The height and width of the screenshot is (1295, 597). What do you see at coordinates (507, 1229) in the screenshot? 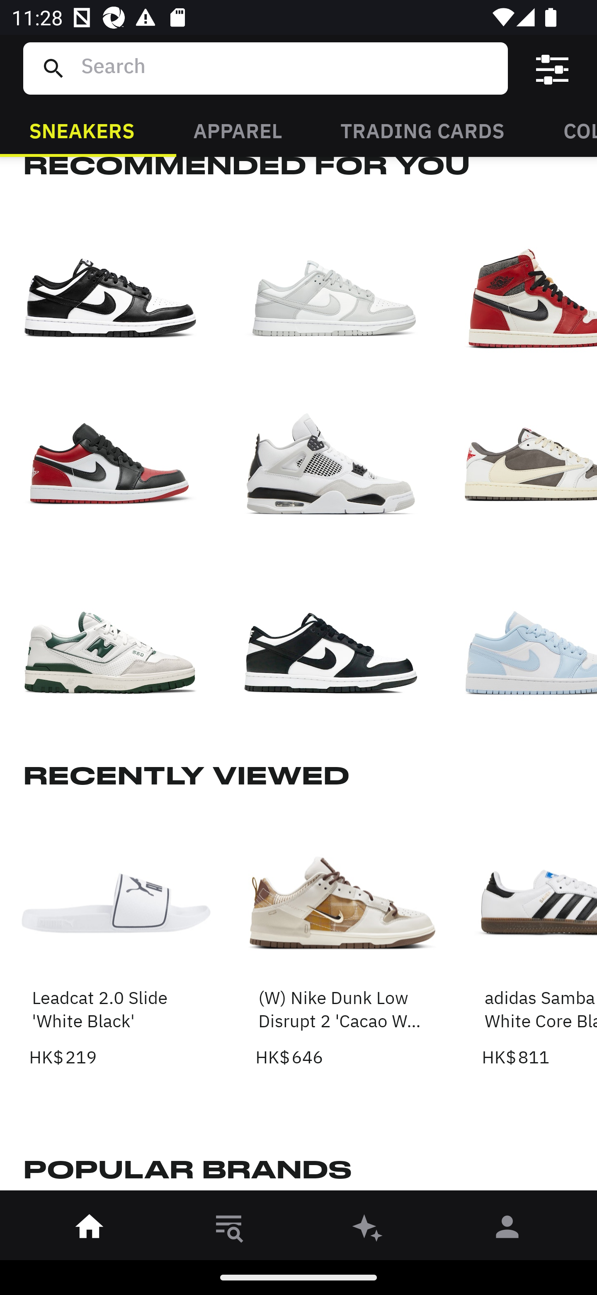
I see `󰀄` at bounding box center [507, 1229].